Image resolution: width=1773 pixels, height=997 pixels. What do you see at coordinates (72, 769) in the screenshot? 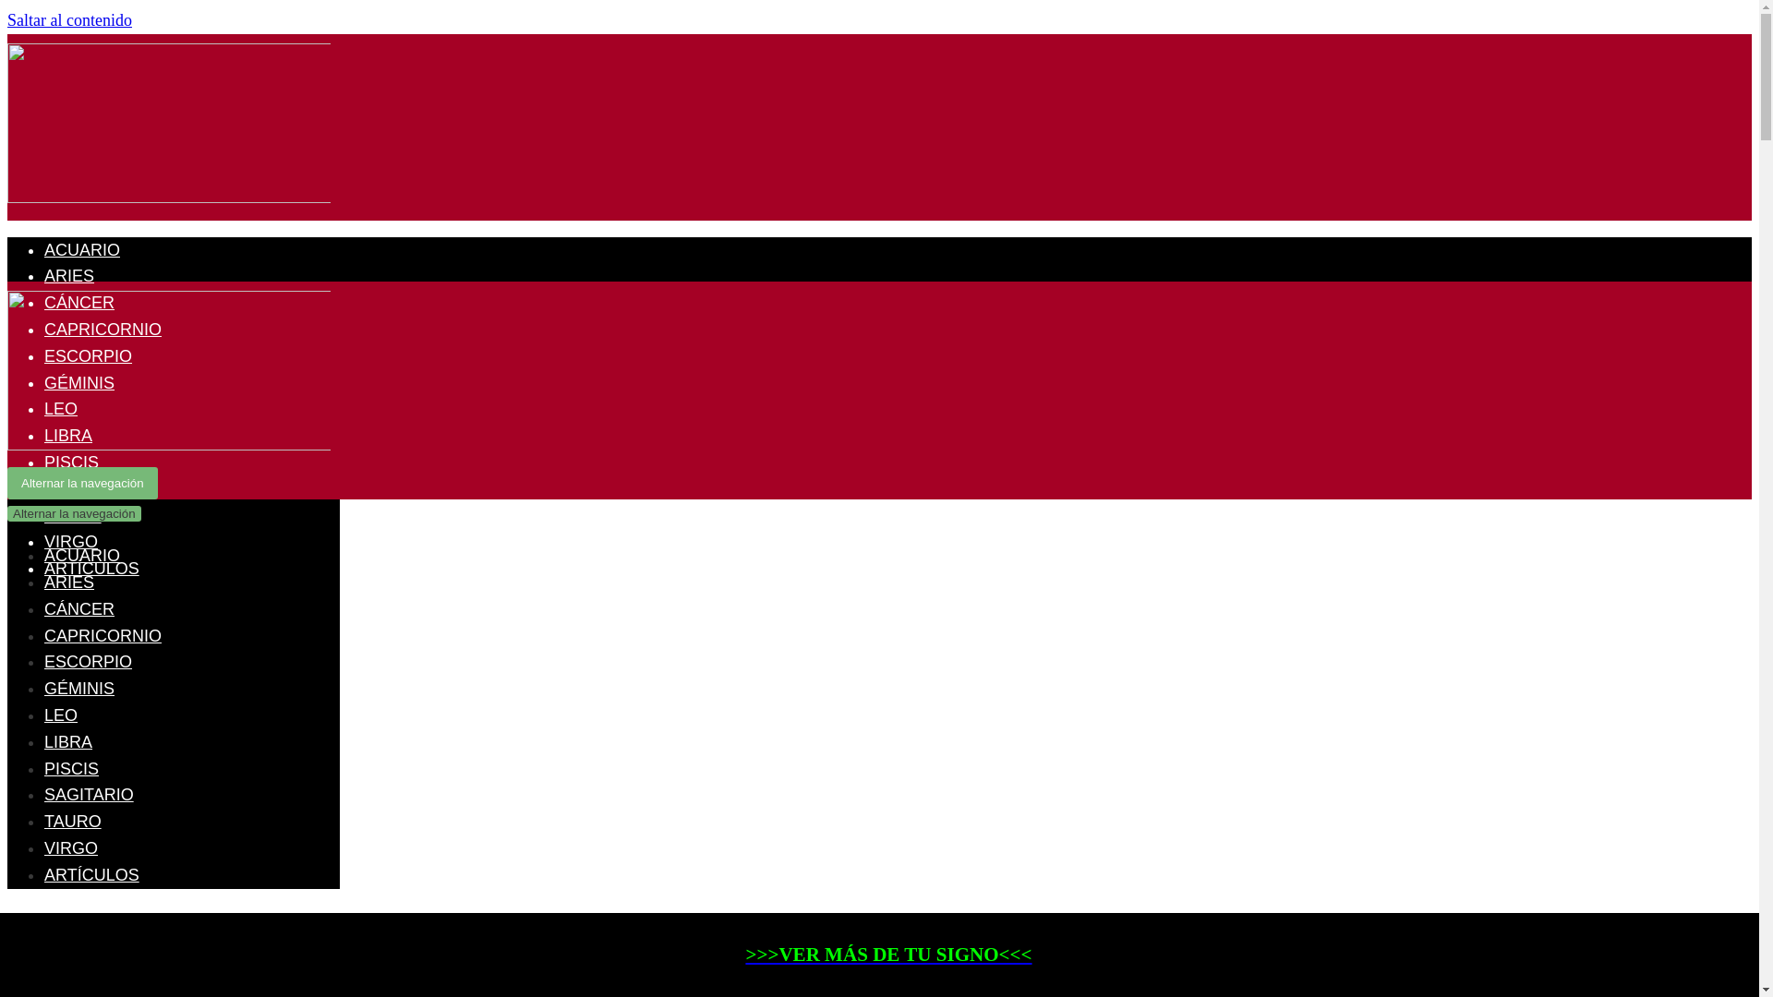
I see `PISCIS` at bounding box center [72, 769].